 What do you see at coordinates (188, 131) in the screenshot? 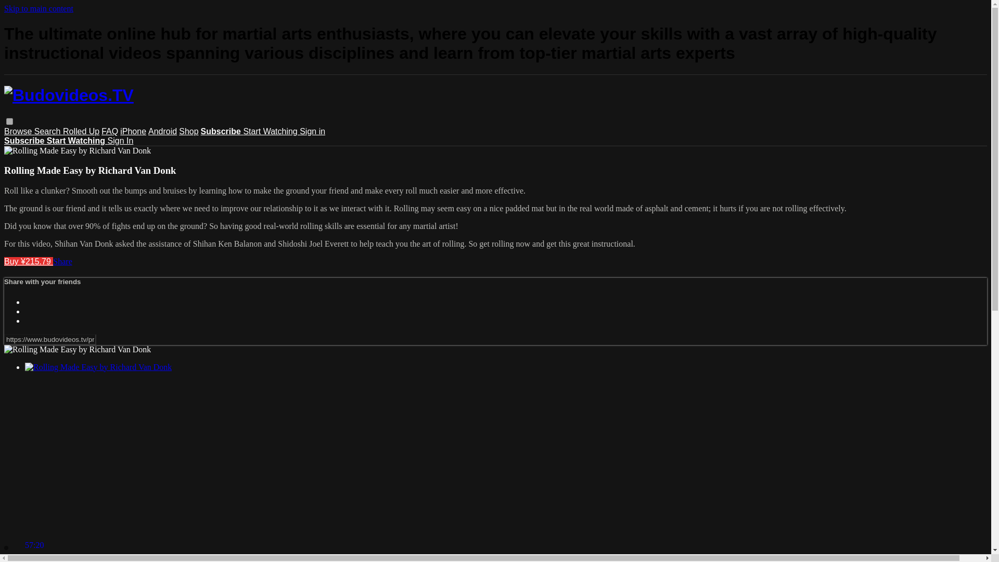
I see `Shop` at bounding box center [188, 131].